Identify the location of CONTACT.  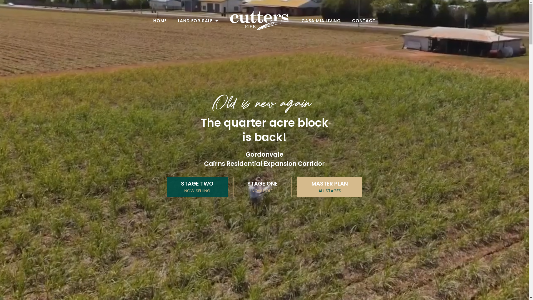
(364, 21).